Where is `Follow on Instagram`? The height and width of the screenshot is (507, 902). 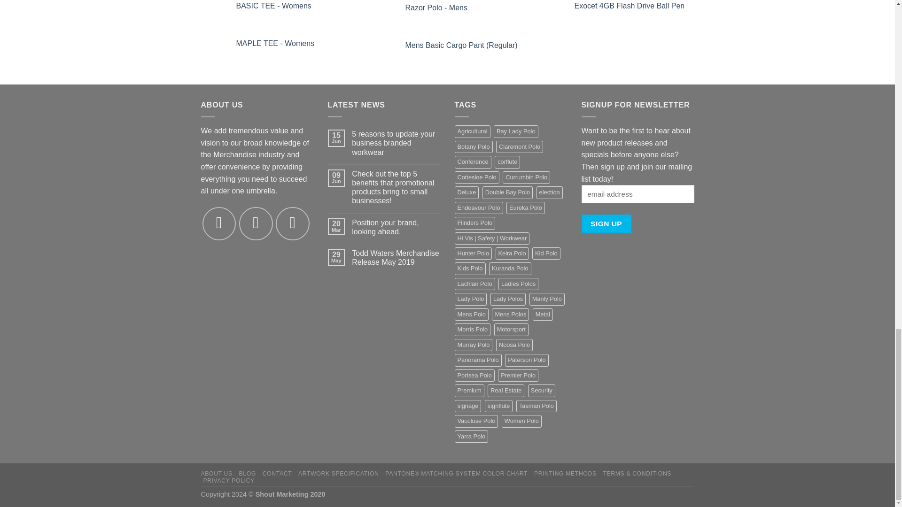 Follow on Instagram is located at coordinates (256, 223).